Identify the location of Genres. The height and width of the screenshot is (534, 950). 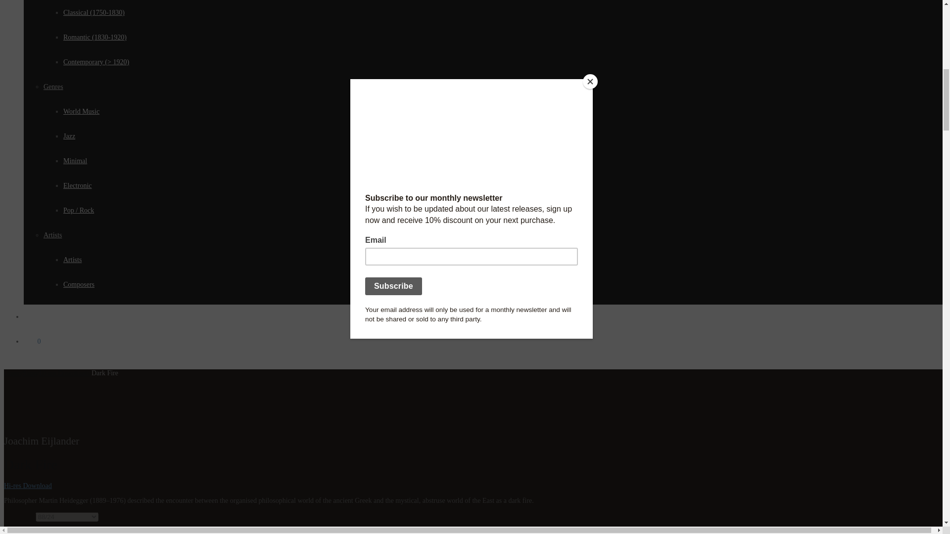
(53, 87).